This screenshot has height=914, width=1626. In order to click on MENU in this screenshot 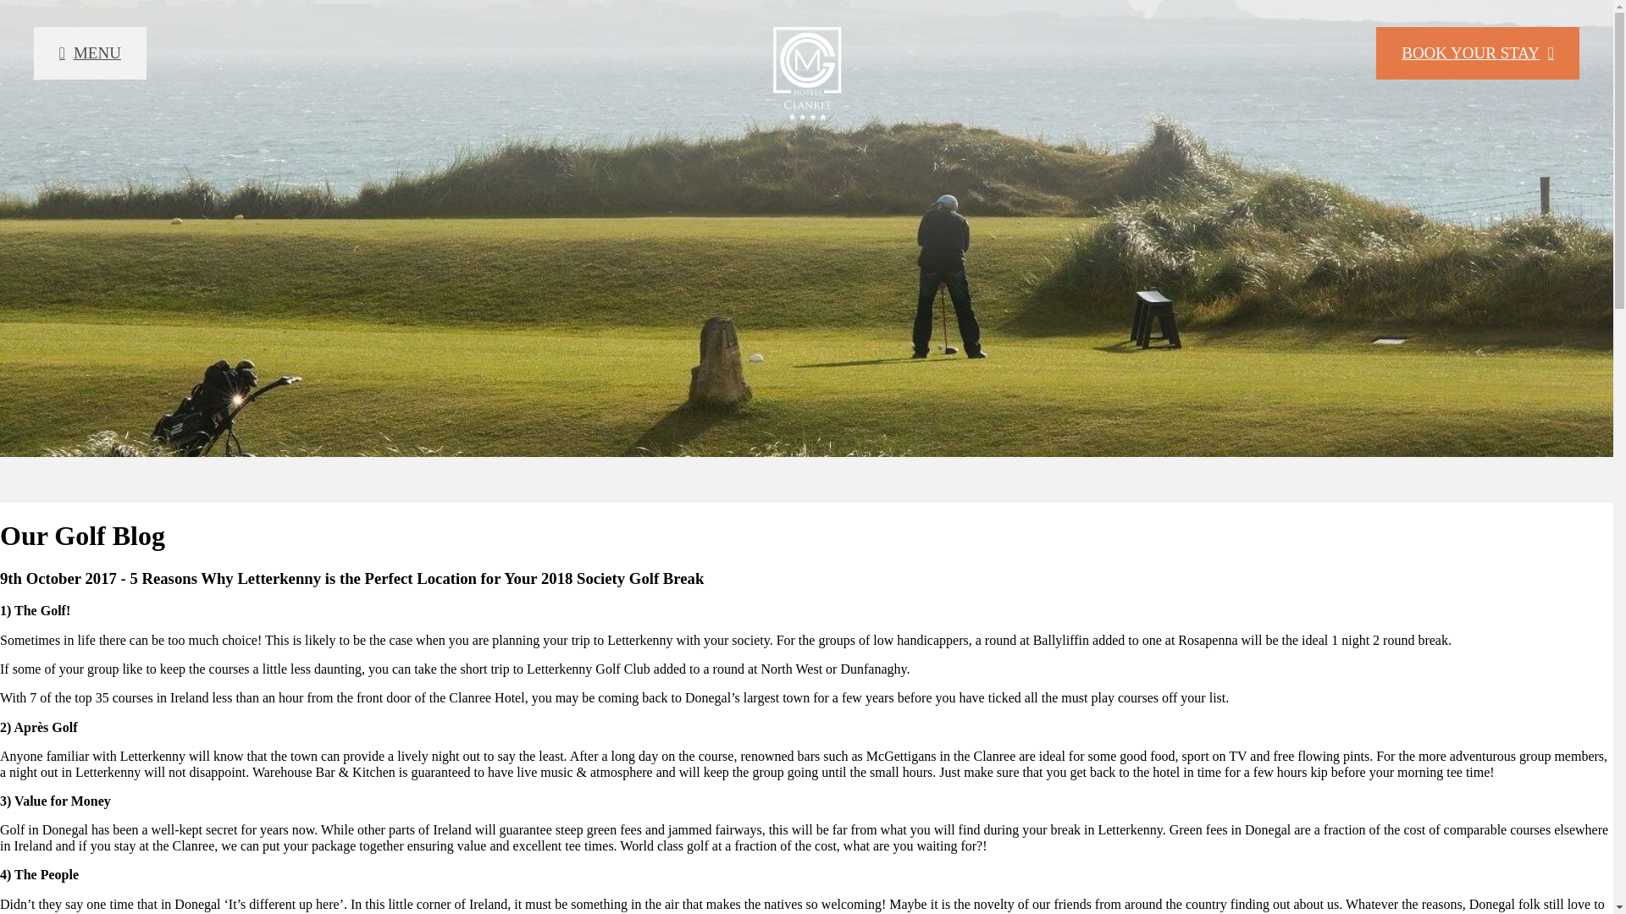, I will do `click(90, 52)`.